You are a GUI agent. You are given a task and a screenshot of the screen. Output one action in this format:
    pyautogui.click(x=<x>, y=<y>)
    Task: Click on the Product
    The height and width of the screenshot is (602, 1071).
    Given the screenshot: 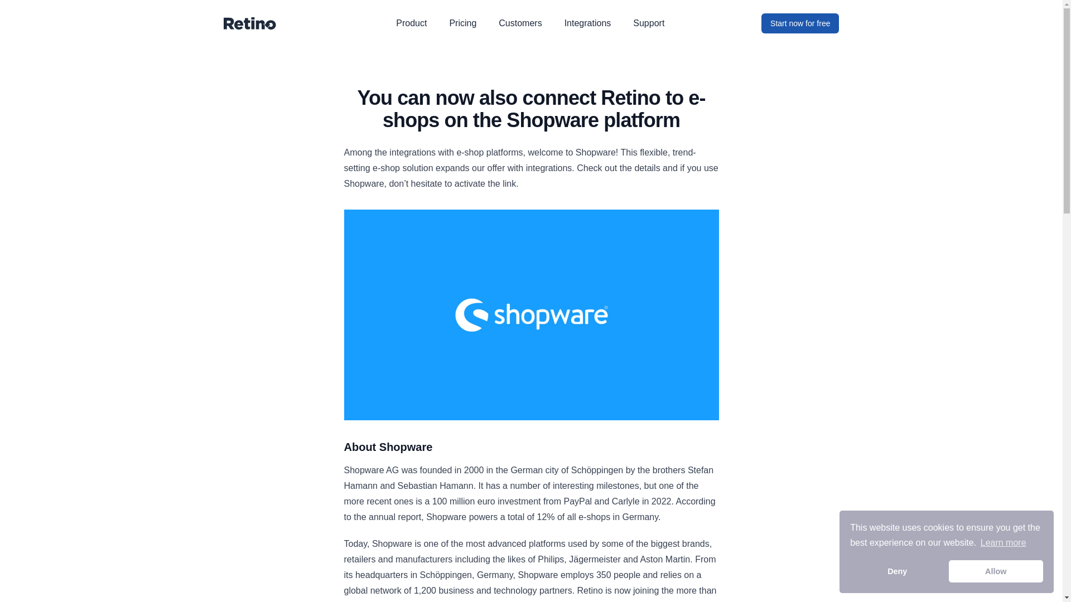 What is the action you would take?
    pyautogui.click(x=411, y=23)
    